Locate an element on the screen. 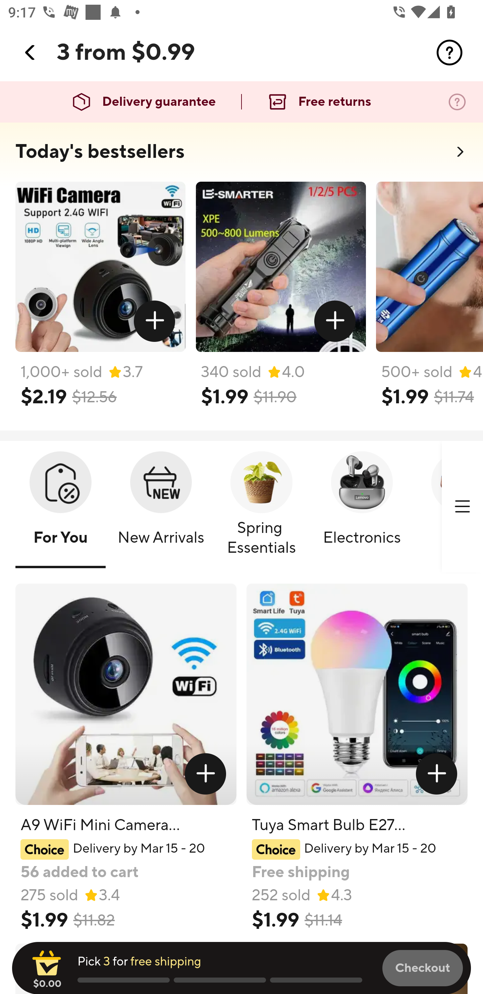  200x200.png_ Spring Essentials is located at coordinates (262, 507).